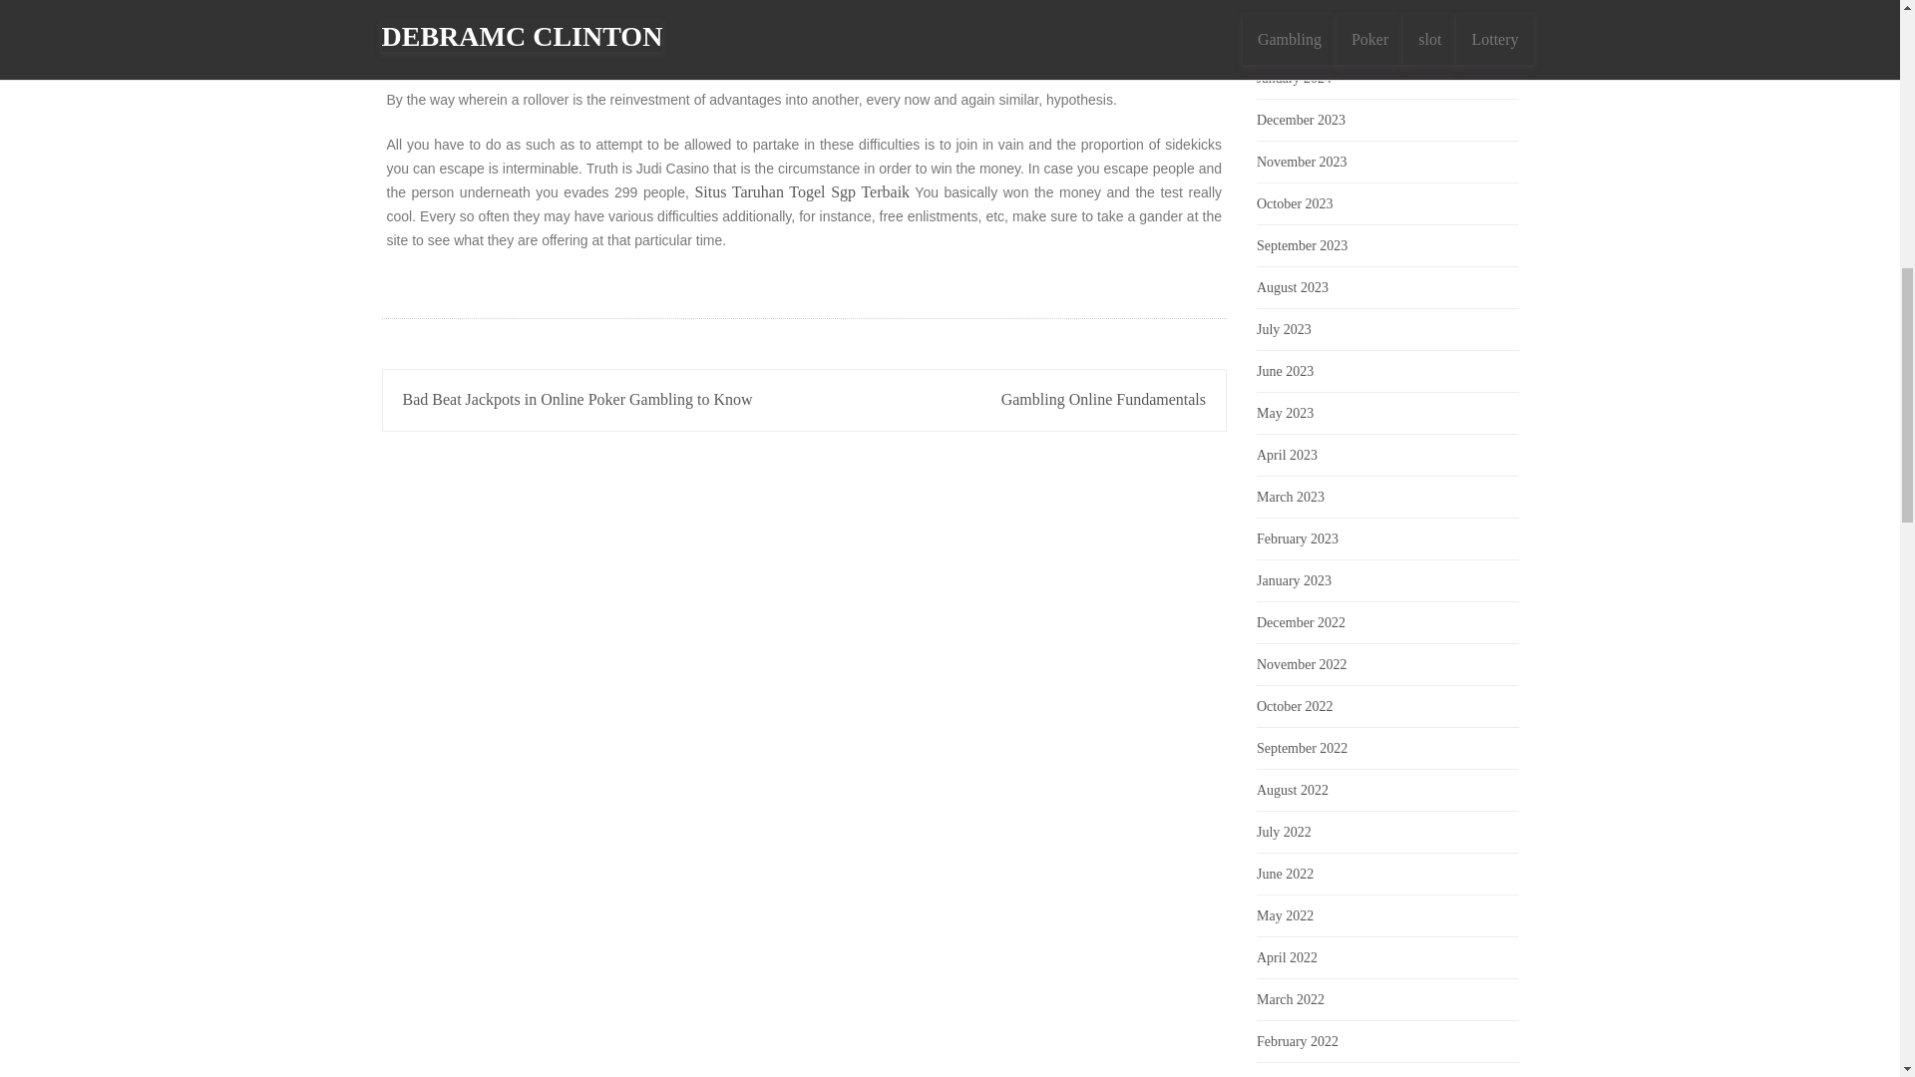 This screenshot has width=1915, height=1077. What do you see at coordinates (1285, 413) in the screenshot?
I see `May 2023` at bounding box center [1285, 413].